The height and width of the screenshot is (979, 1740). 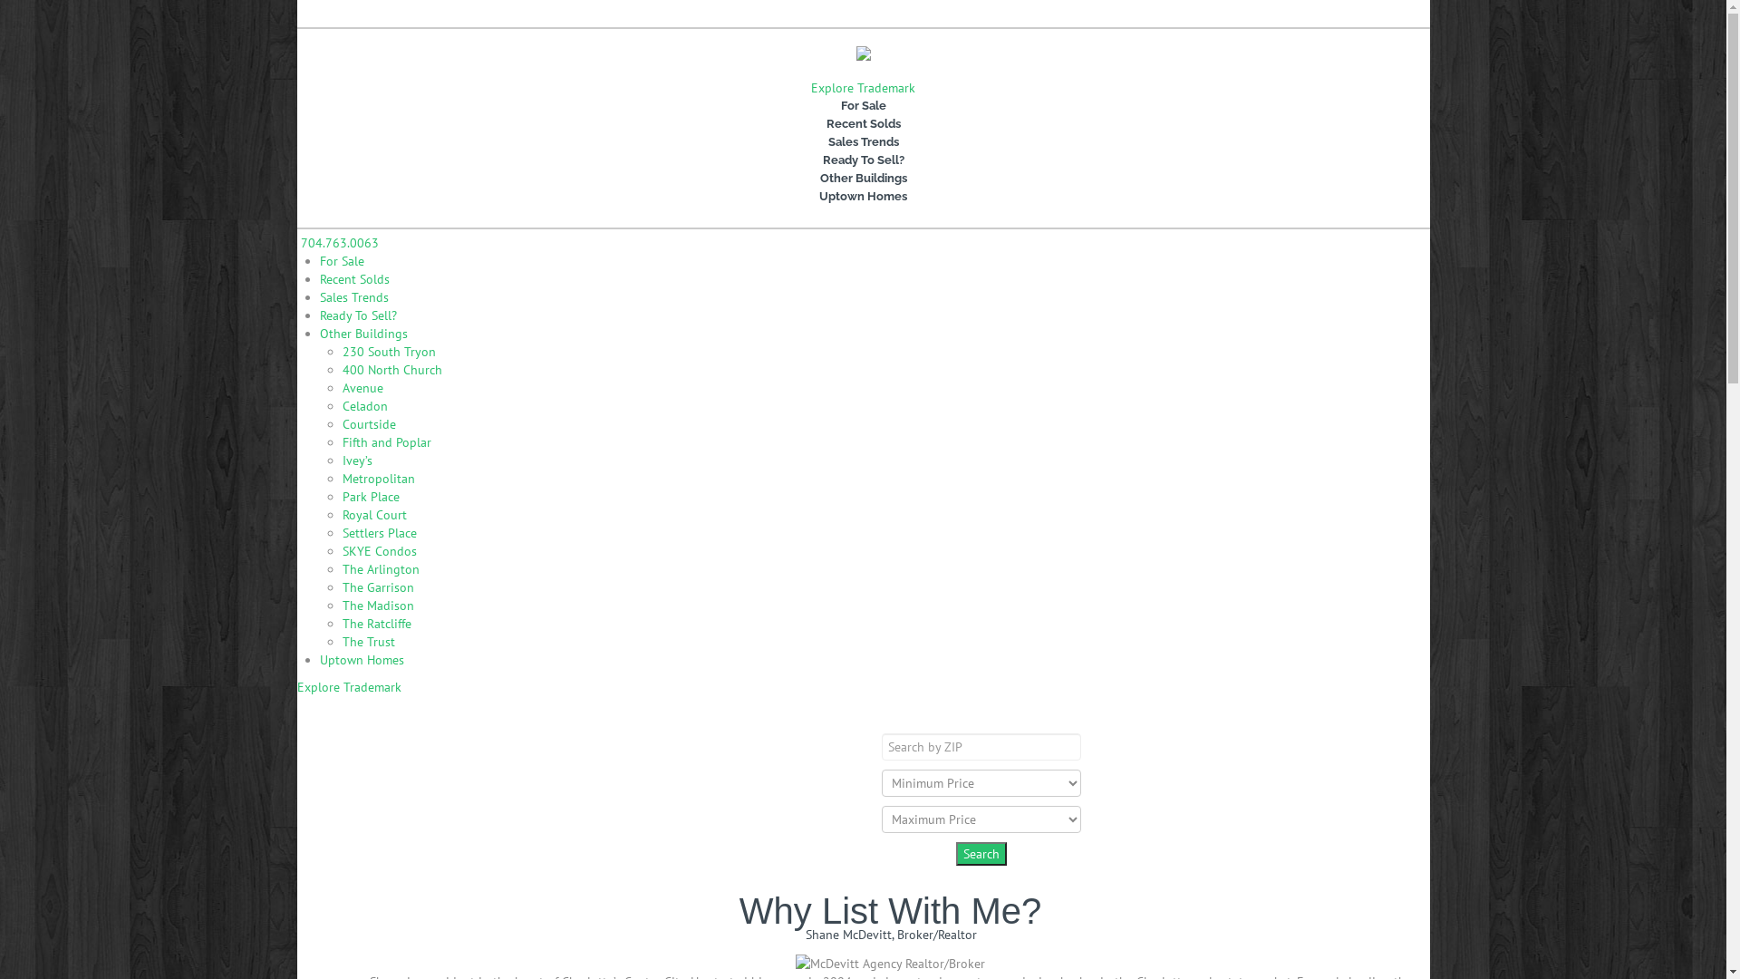 What do you see at coordinates (864, 178) in the screenshot?
I see `Other Buildings` at bounding box center [864, 178].